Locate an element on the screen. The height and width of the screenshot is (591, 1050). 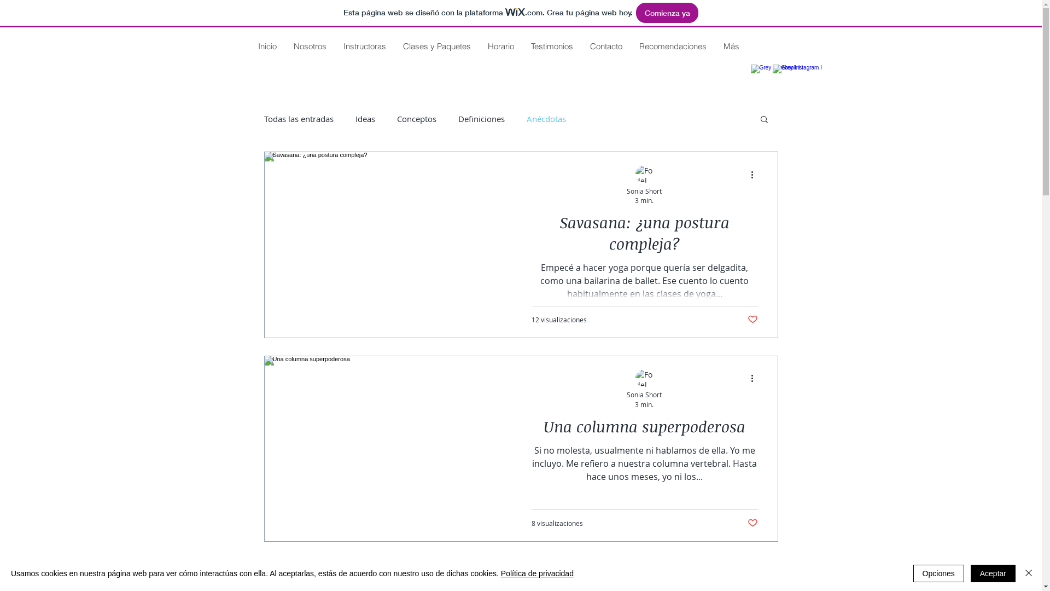
Entrada no marcada como Me Gusta is located at coordinates (752, 523).